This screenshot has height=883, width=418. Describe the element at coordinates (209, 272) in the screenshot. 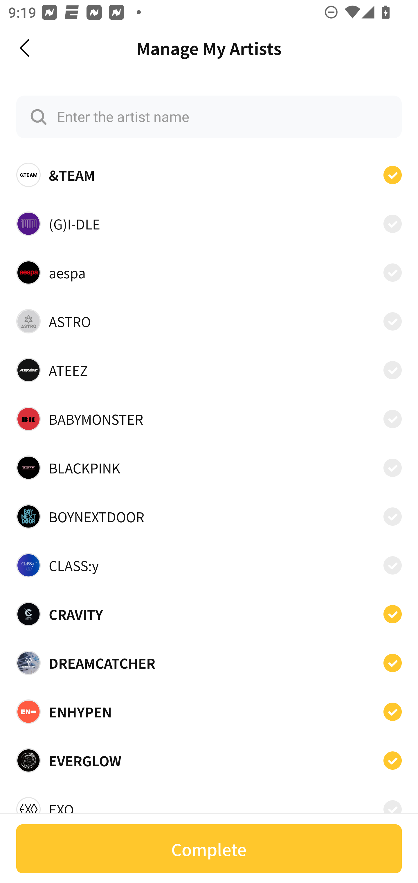

I see `aespa` at that location.